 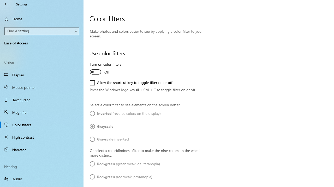 What do you see at coordinates (42, 100) in the screenshot?
I see `Text cursor` at bounding box center [42, 100].